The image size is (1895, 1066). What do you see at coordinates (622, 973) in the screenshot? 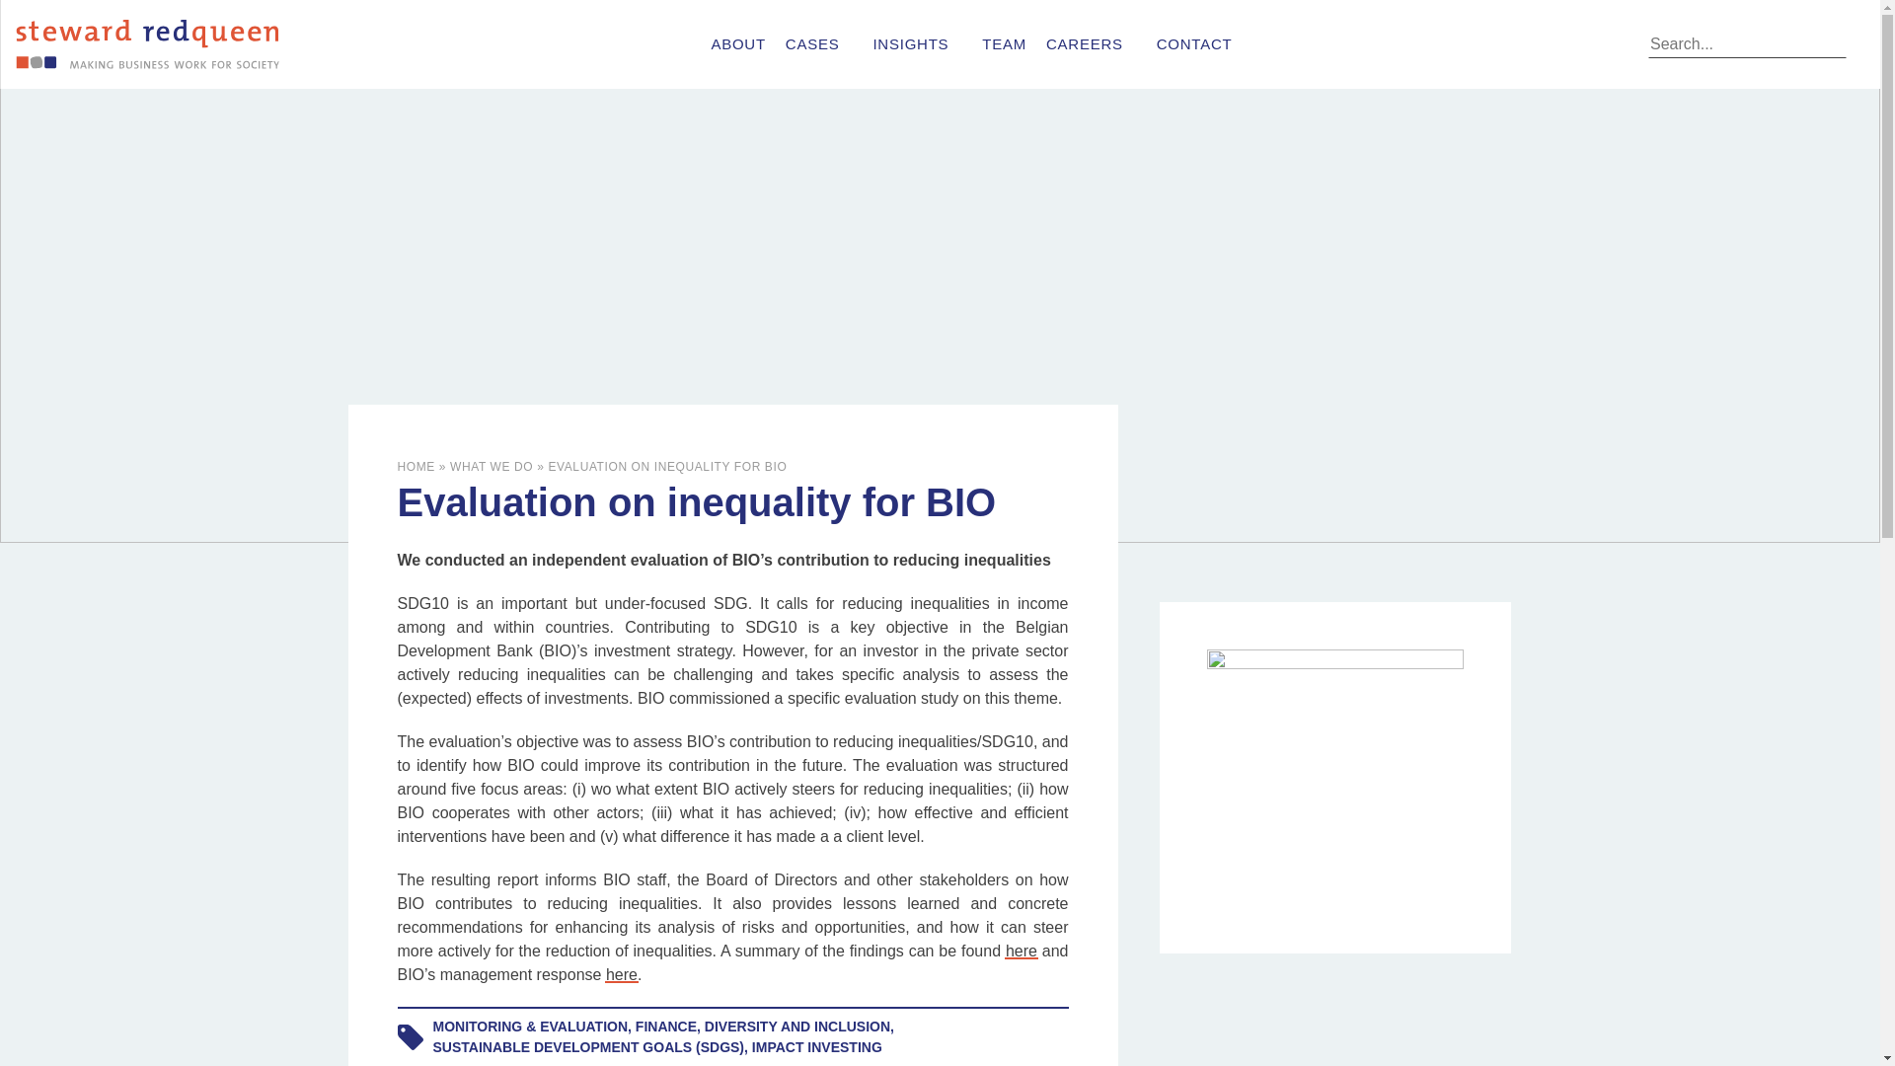
I see `here` at bounding box center [622, 973].